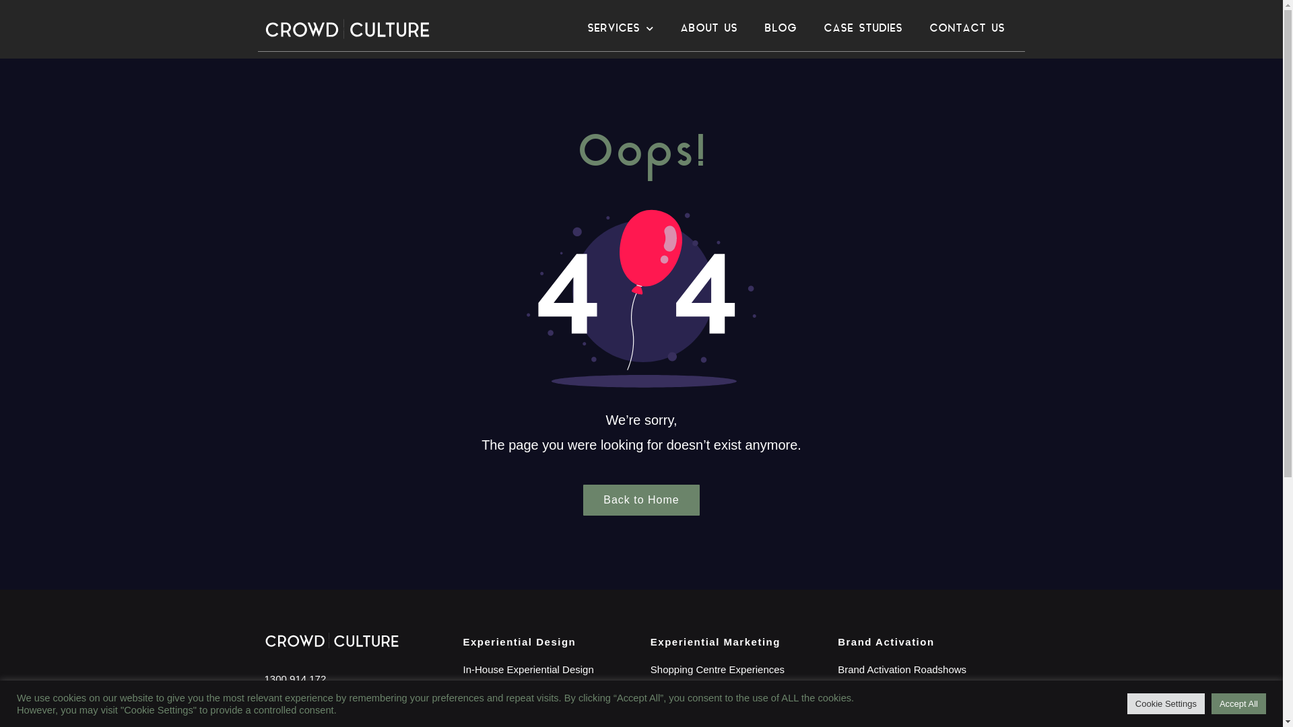 Image resolution: width=1293 pixels, height=727 pixels. What do you see at coordinates (967, 29) in the screenshot?
I see `CONTACT US` at bounding box center [967, 29].